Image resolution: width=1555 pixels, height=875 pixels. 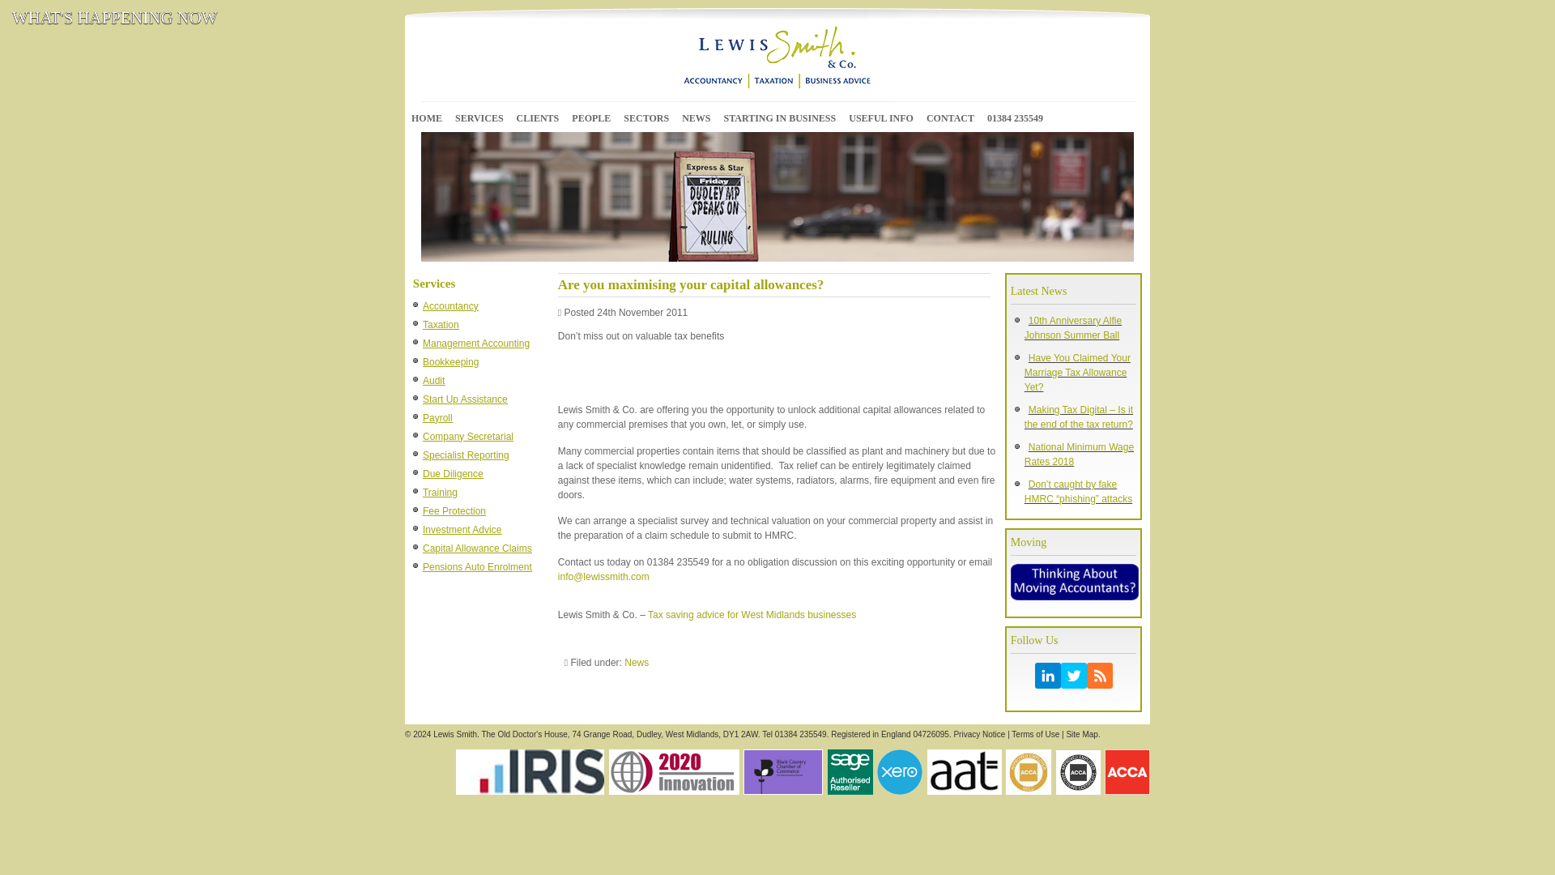 What do you see at coordinates (964, 771) in the screenshot?
I see `Members of the Association of Accounting Technicians` at bounding box center [964, 771].